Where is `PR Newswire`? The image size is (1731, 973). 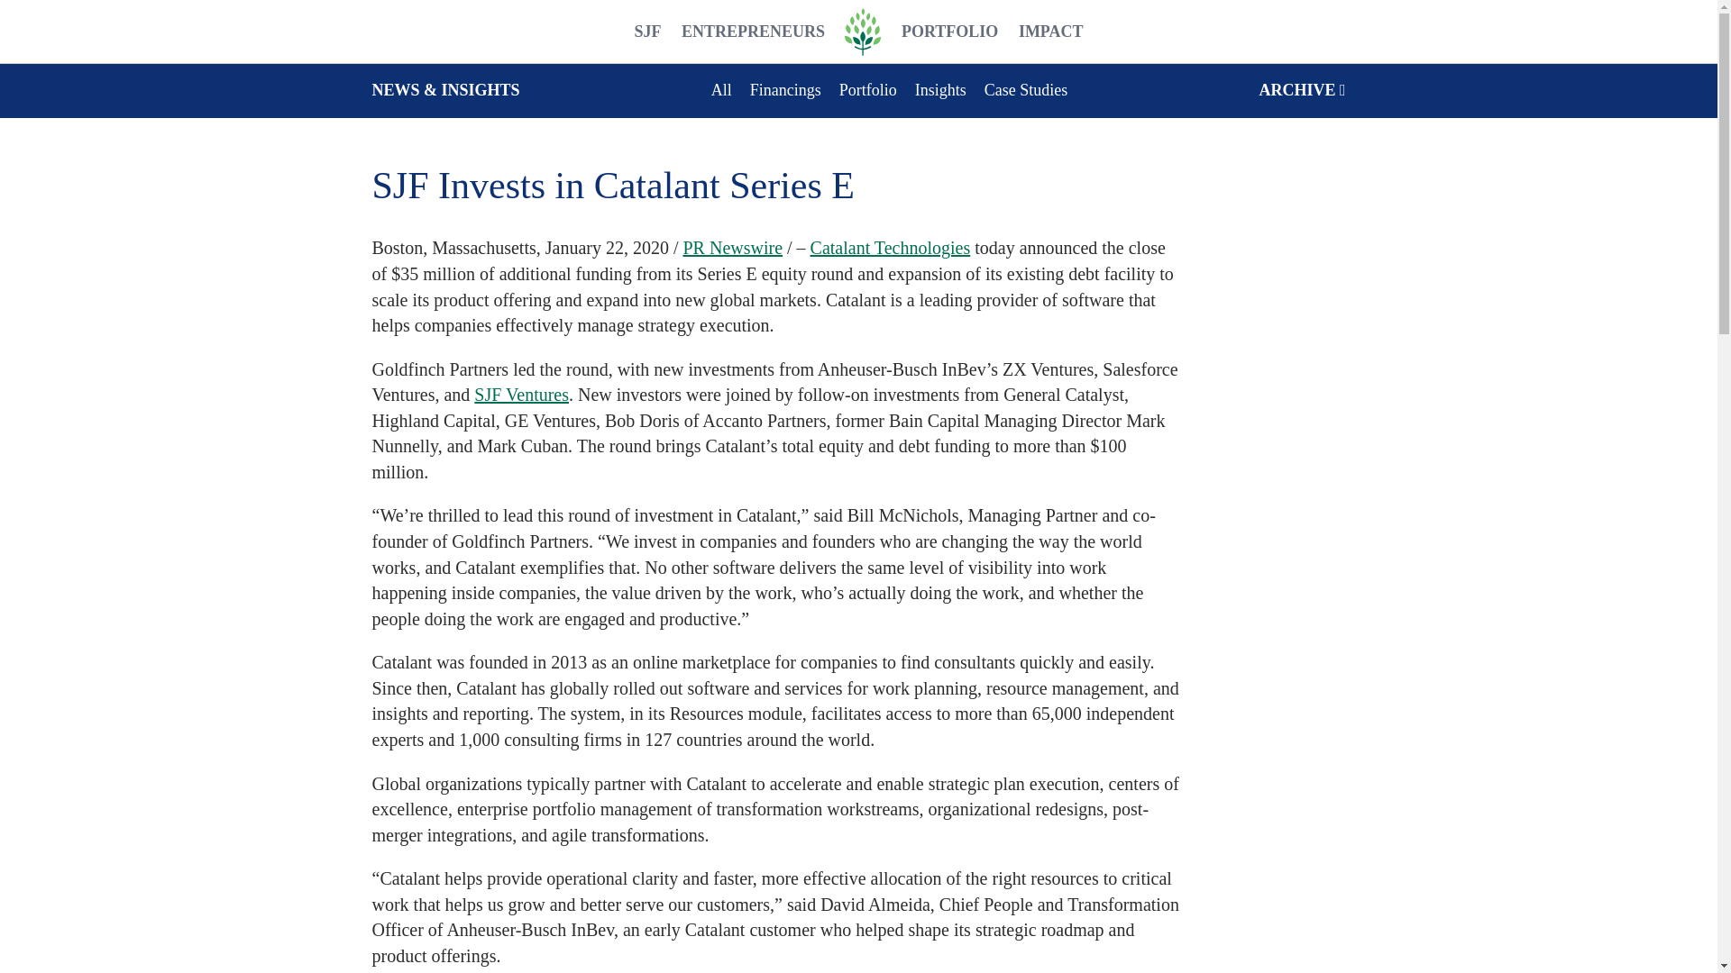
PR Newswire is located at coordinates (732, 247).